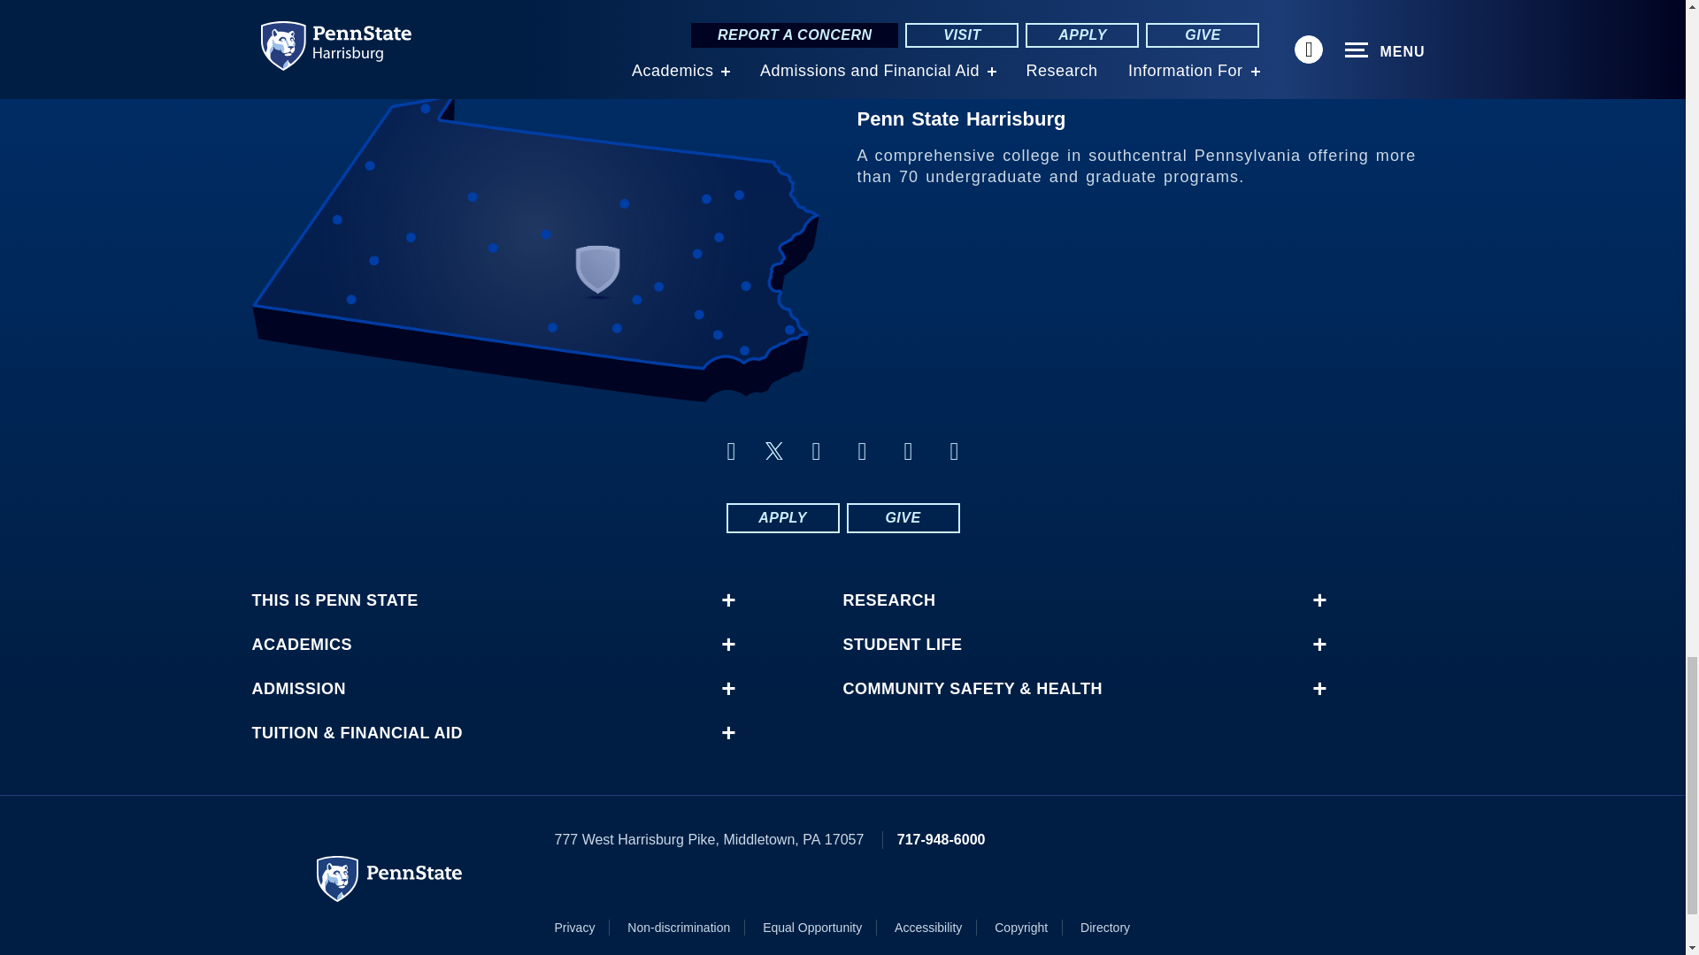 This screenshot has height=955, width=1699. Describe the element at coordinates (731, 451) in the screenshot. I see `facebook` at that location.